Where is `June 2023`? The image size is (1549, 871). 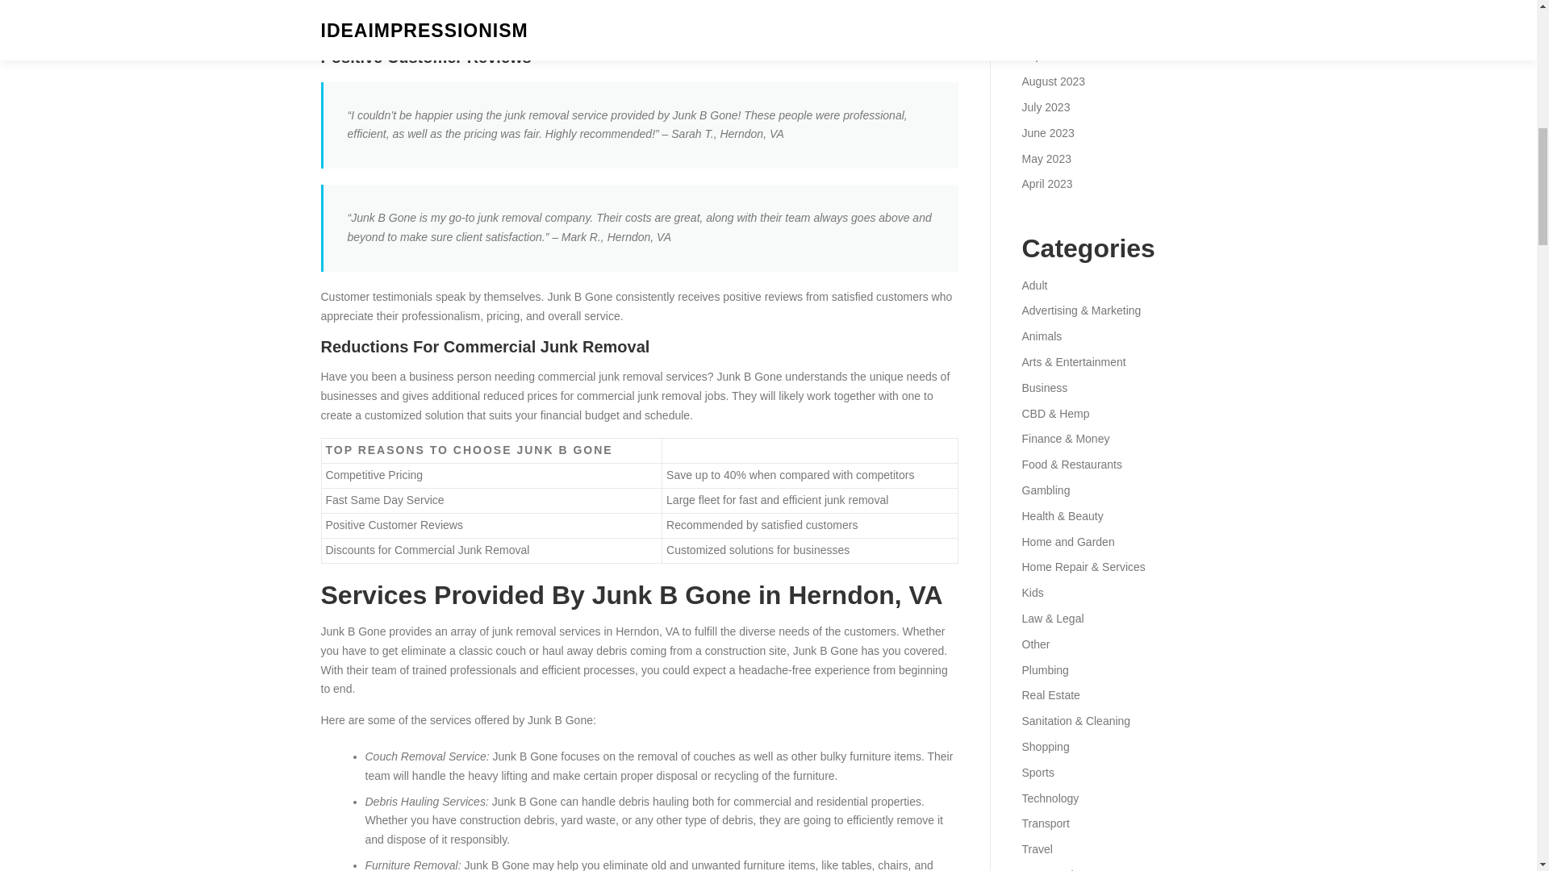 June 2023 is located at coordinates (1047, 132).